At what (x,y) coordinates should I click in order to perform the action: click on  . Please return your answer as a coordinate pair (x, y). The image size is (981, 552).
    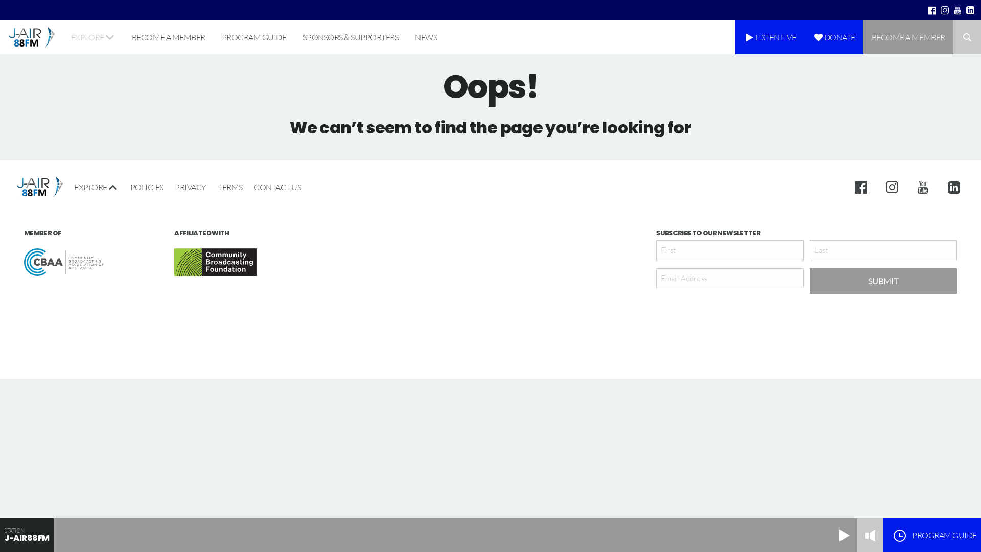
    Looking at the image, I should click on (971, 10).